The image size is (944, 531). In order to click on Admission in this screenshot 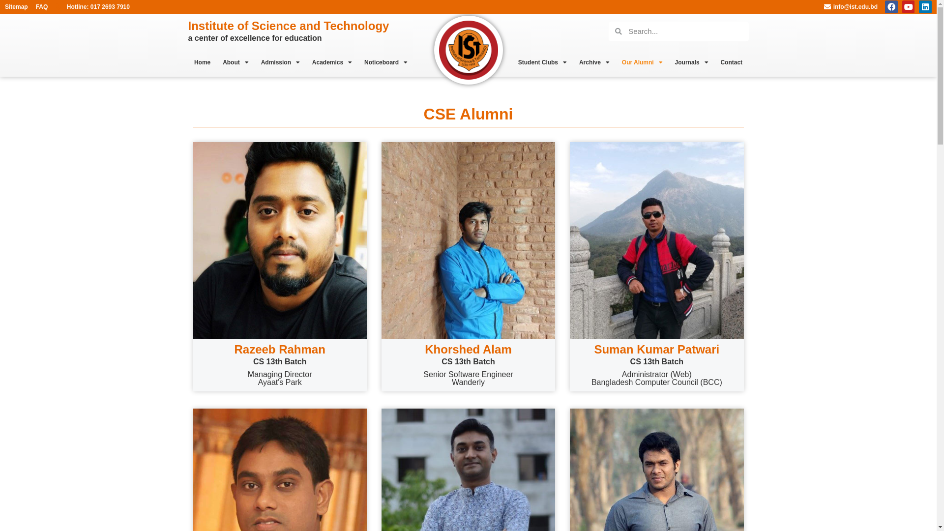, I will do `click(280, 62)`.